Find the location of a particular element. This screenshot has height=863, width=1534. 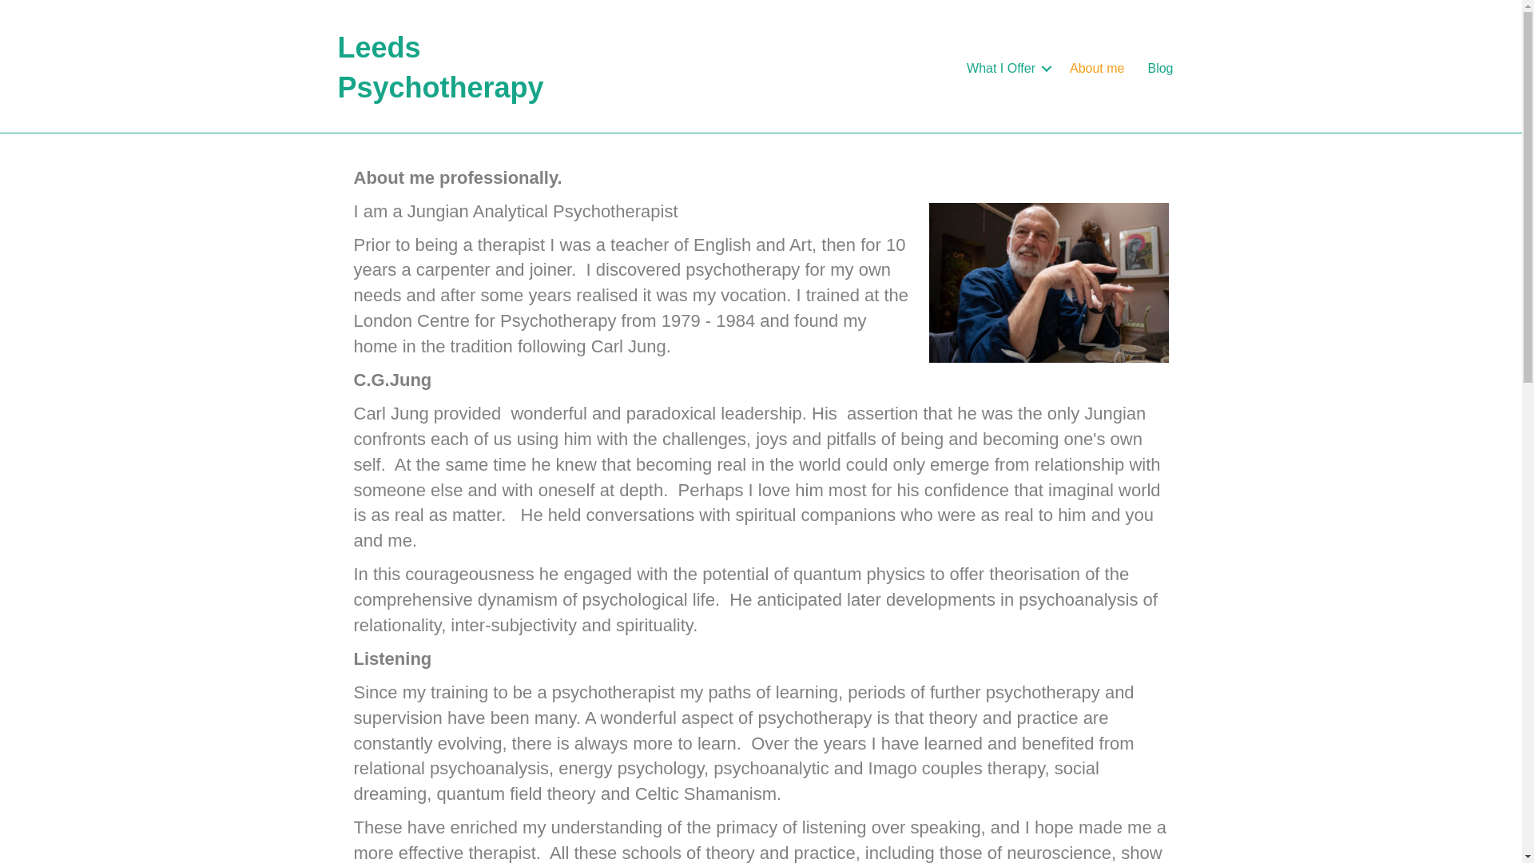

Blog is located at coordinates (1160, 69).